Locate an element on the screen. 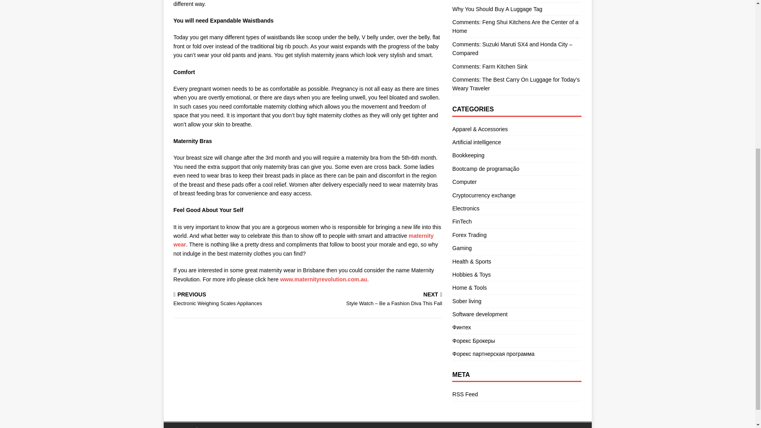 The height and width of the screenshot is (428, 761). Comments: Farm Kitchen Sink is located at coordinates (489, 67).